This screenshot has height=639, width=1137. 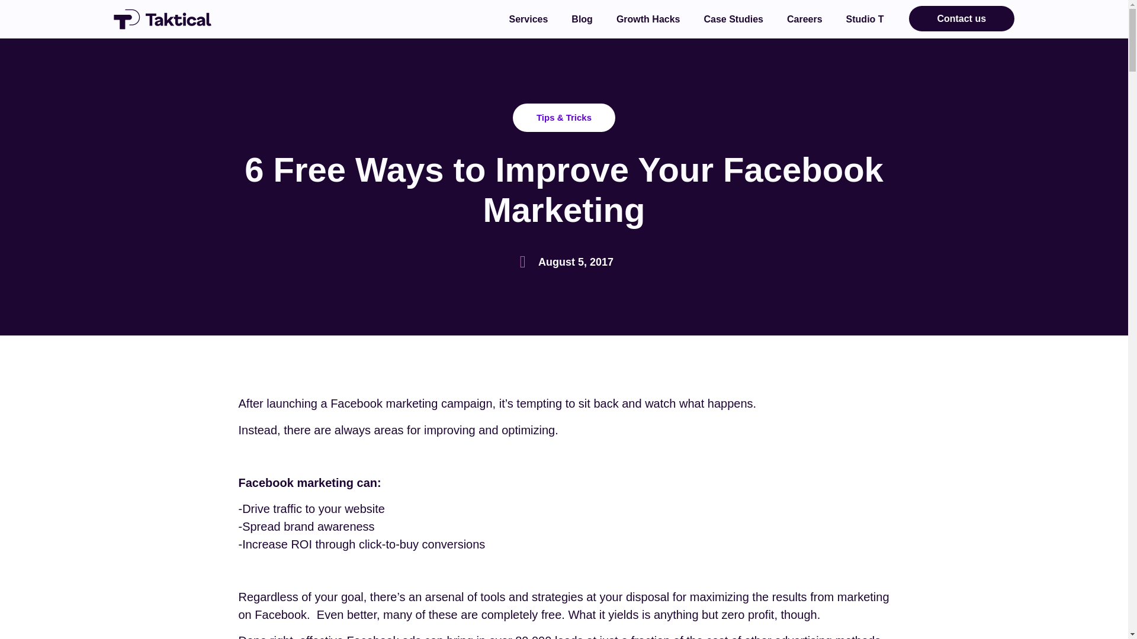 I want to click on Blog, so click(x=582, y=19).